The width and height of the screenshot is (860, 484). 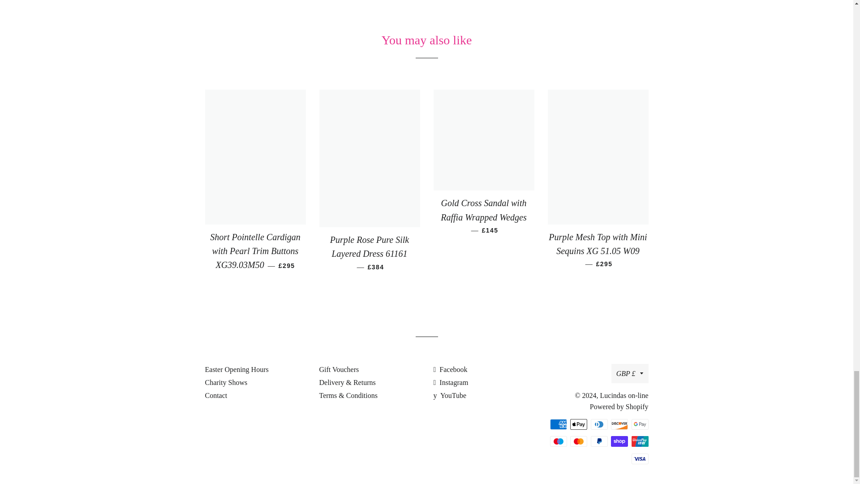 What do you see at coordinates (558, 441) in the screenshot?
I see `Maestro` at bounding box center [558, 441].